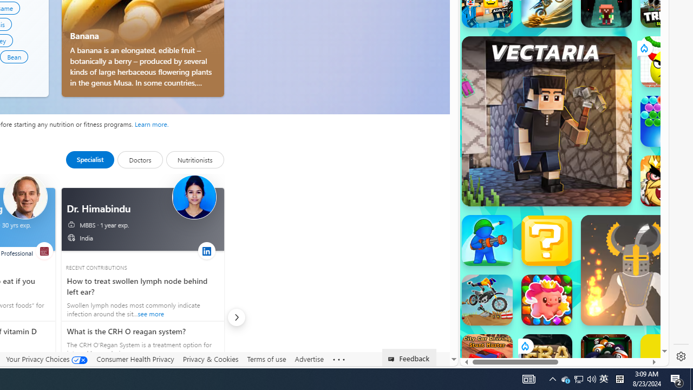 This screenshot has width=693, height=390. What do you see at coordinates (194, 197) in the screenshot?
I see `Health professional icon - Dr. Himabindu ` at bounding box center [194, 197].